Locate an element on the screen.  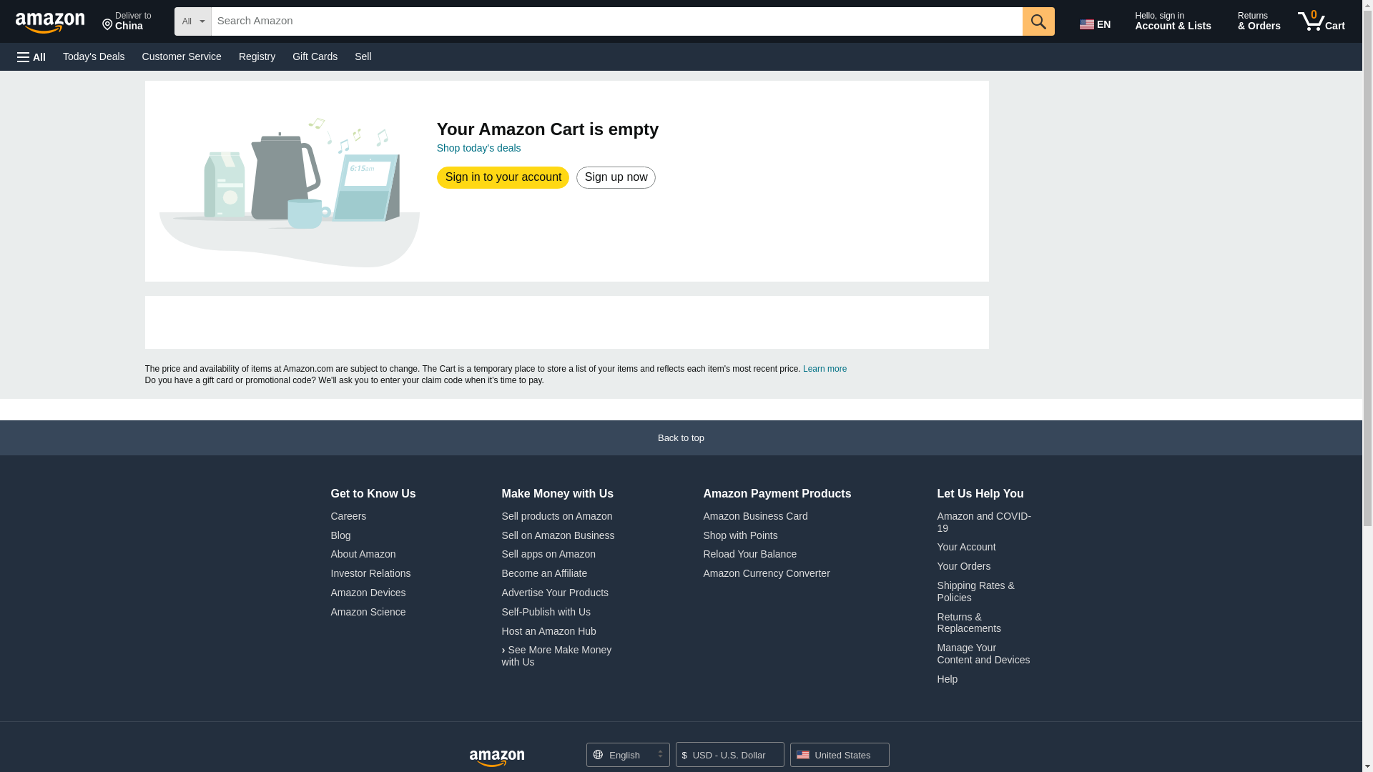
Host an Amazon Hub is located at coordinates (549, 630).